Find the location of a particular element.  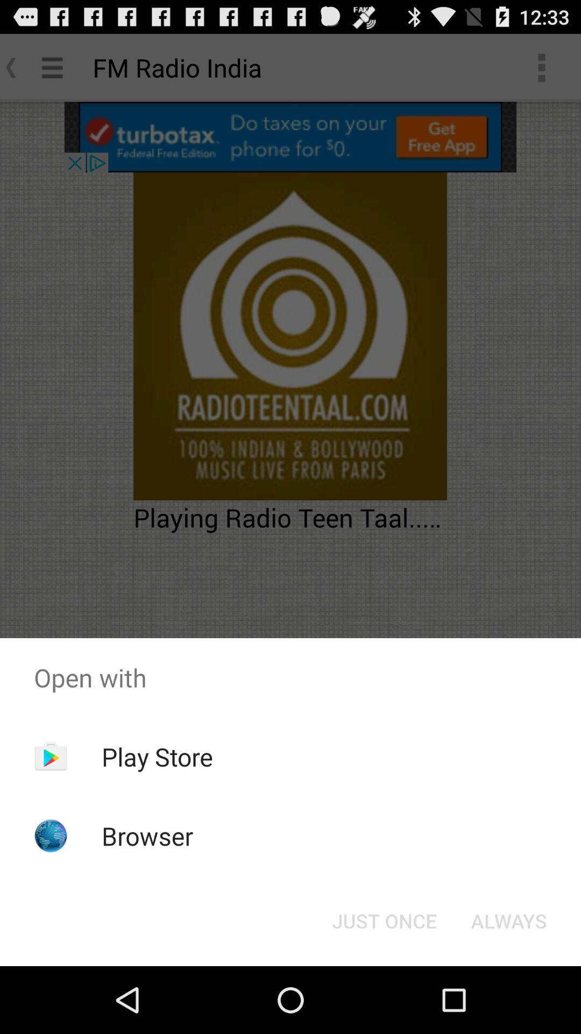

open the play store icon is located at coordinates (157, 757).